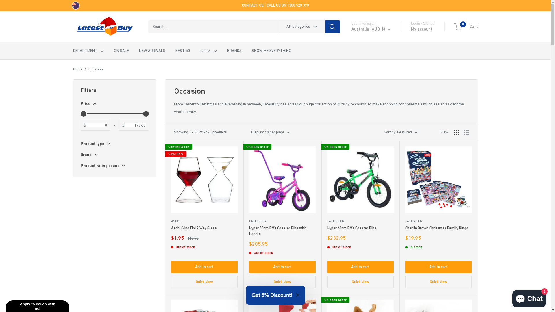 The height and width of the screenshot is (312, 555). What do you see at coordinates (439, 282) in the screenshot?
I see `Quick view` at bounding box center [439, 282].